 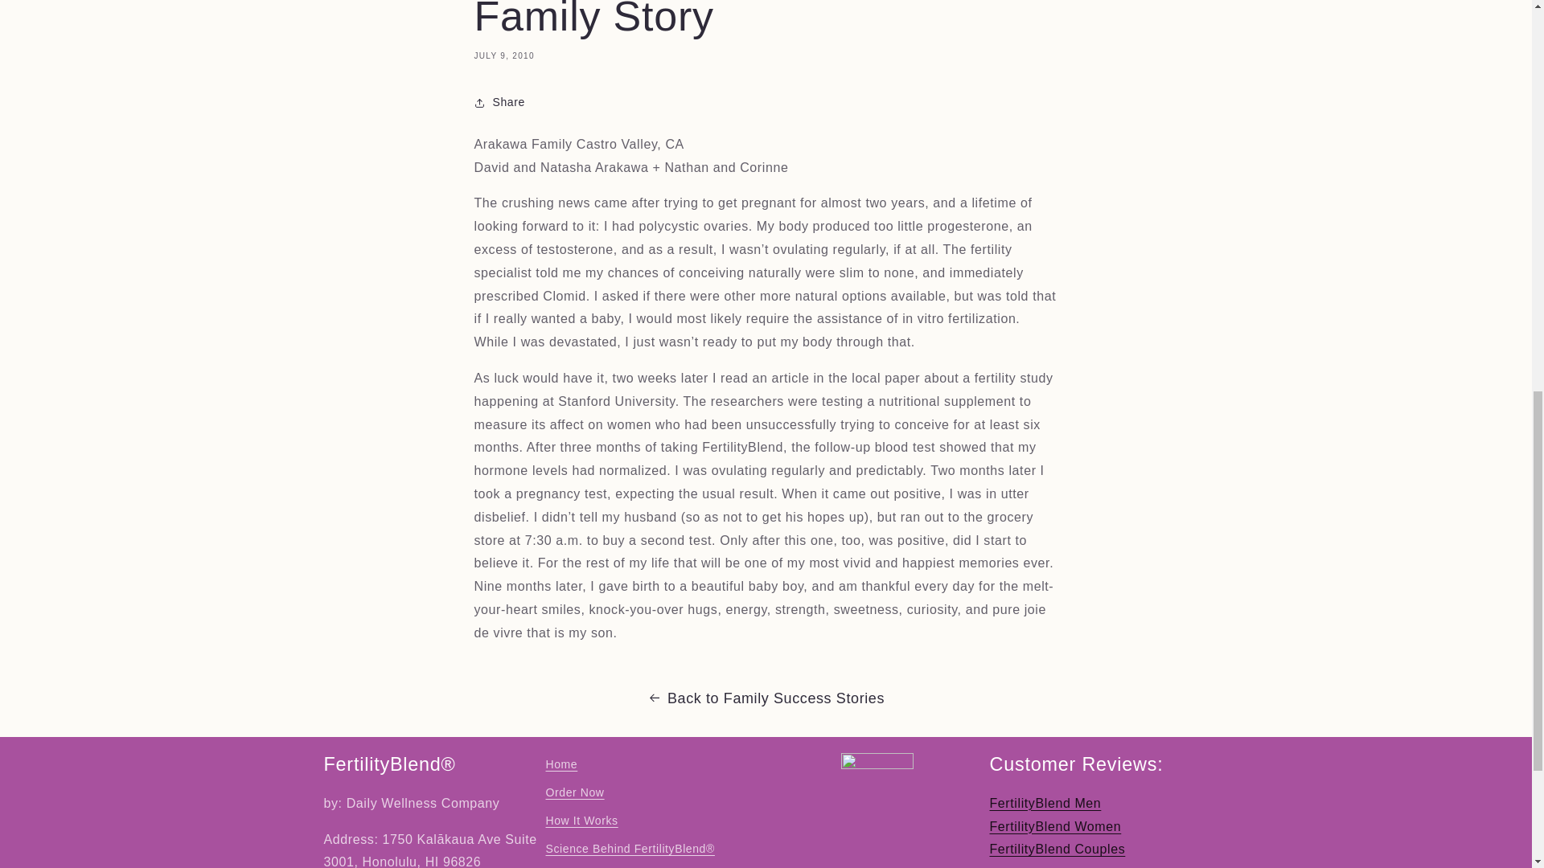 What do you see at coordinates (1057, 849) in the screenshot?
I see `FertilityBlend Couples` at bounding box center [1057, 849].